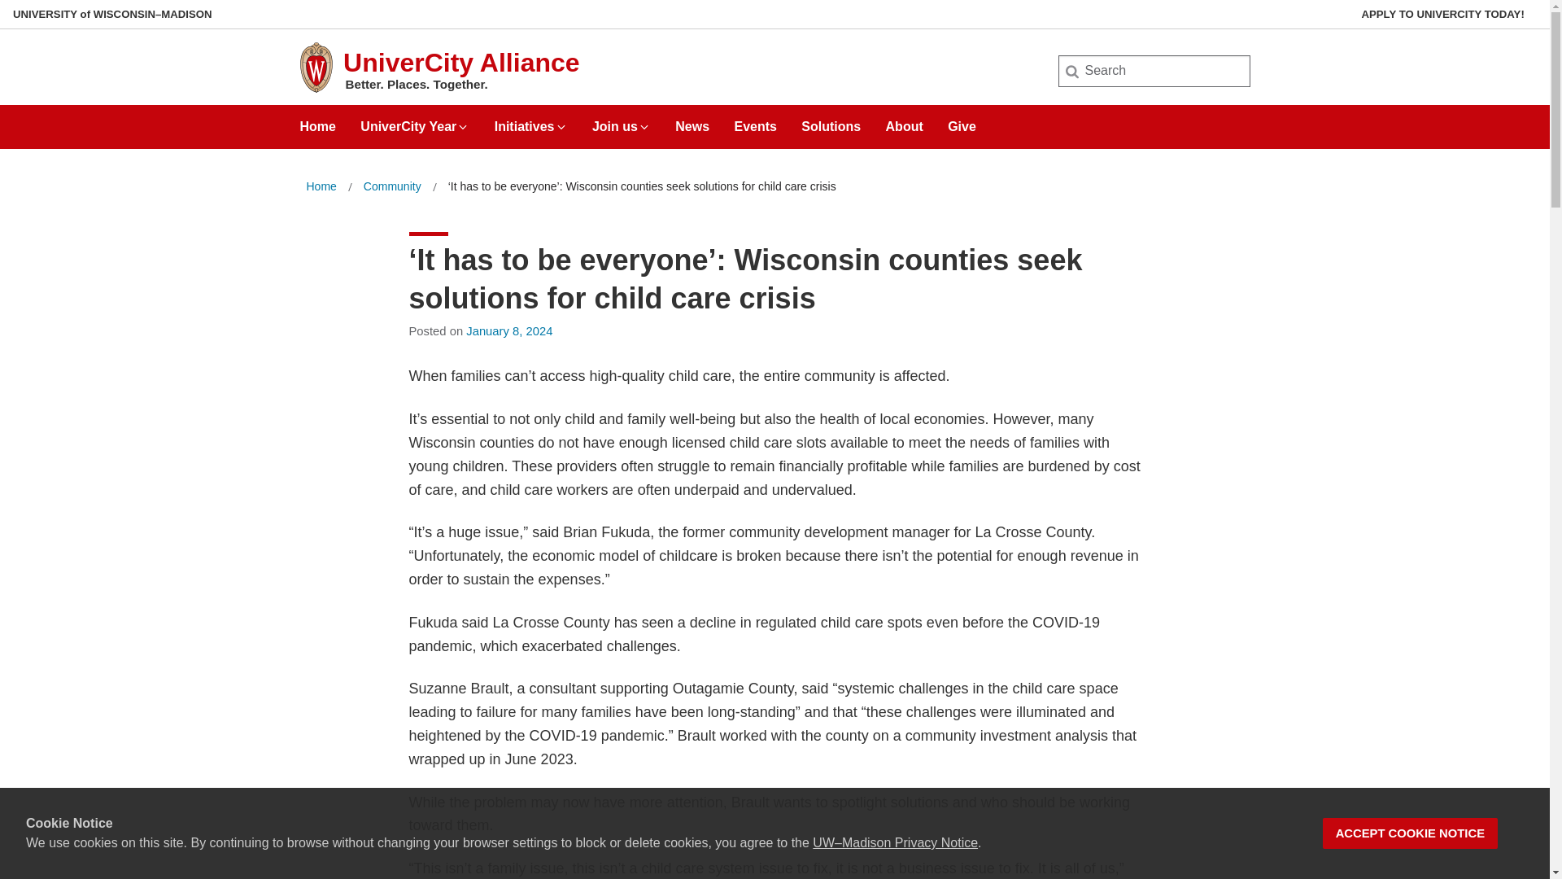 The image size is (1562, 879). I want to click on UniverCity Year Expand, so click(415, 120).